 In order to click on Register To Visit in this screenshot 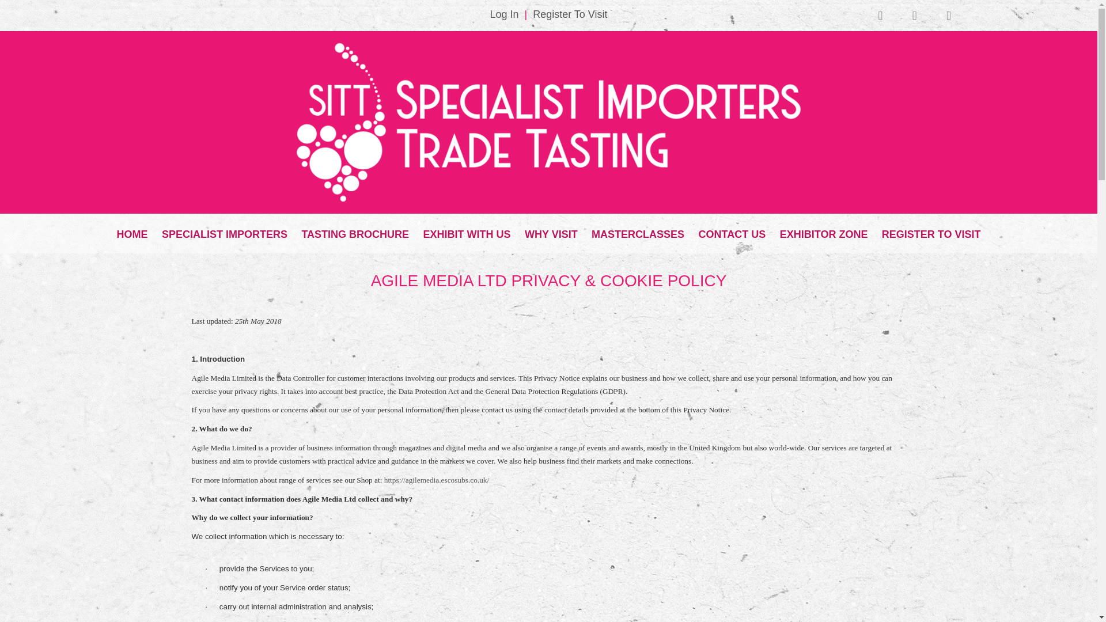, I will do `click(570, 14)`.